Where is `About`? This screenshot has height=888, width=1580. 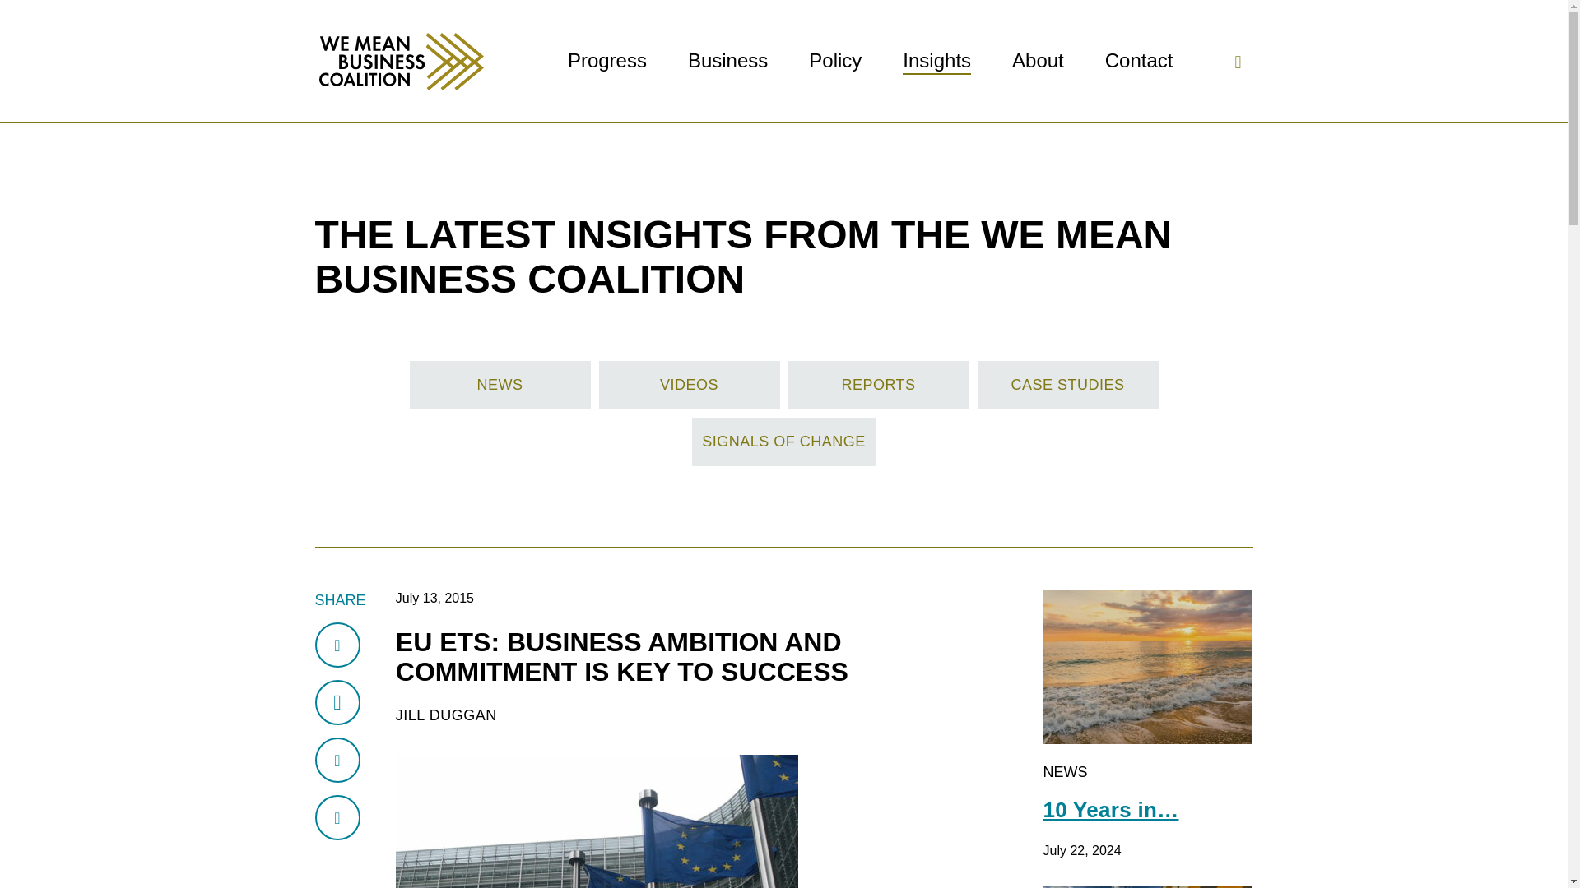 About is located at coordinates (1038, 61).